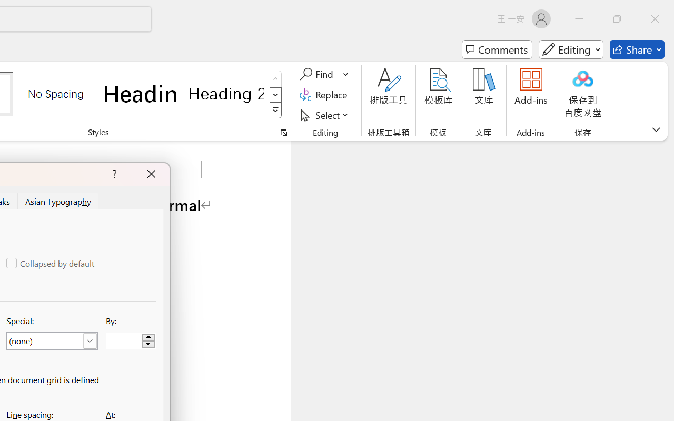 Image resolution: width=674 pixels, height=421 pixels. Describe the element at coordinates (141, 94) in the screenshot. I see `Heading 1` at that location.